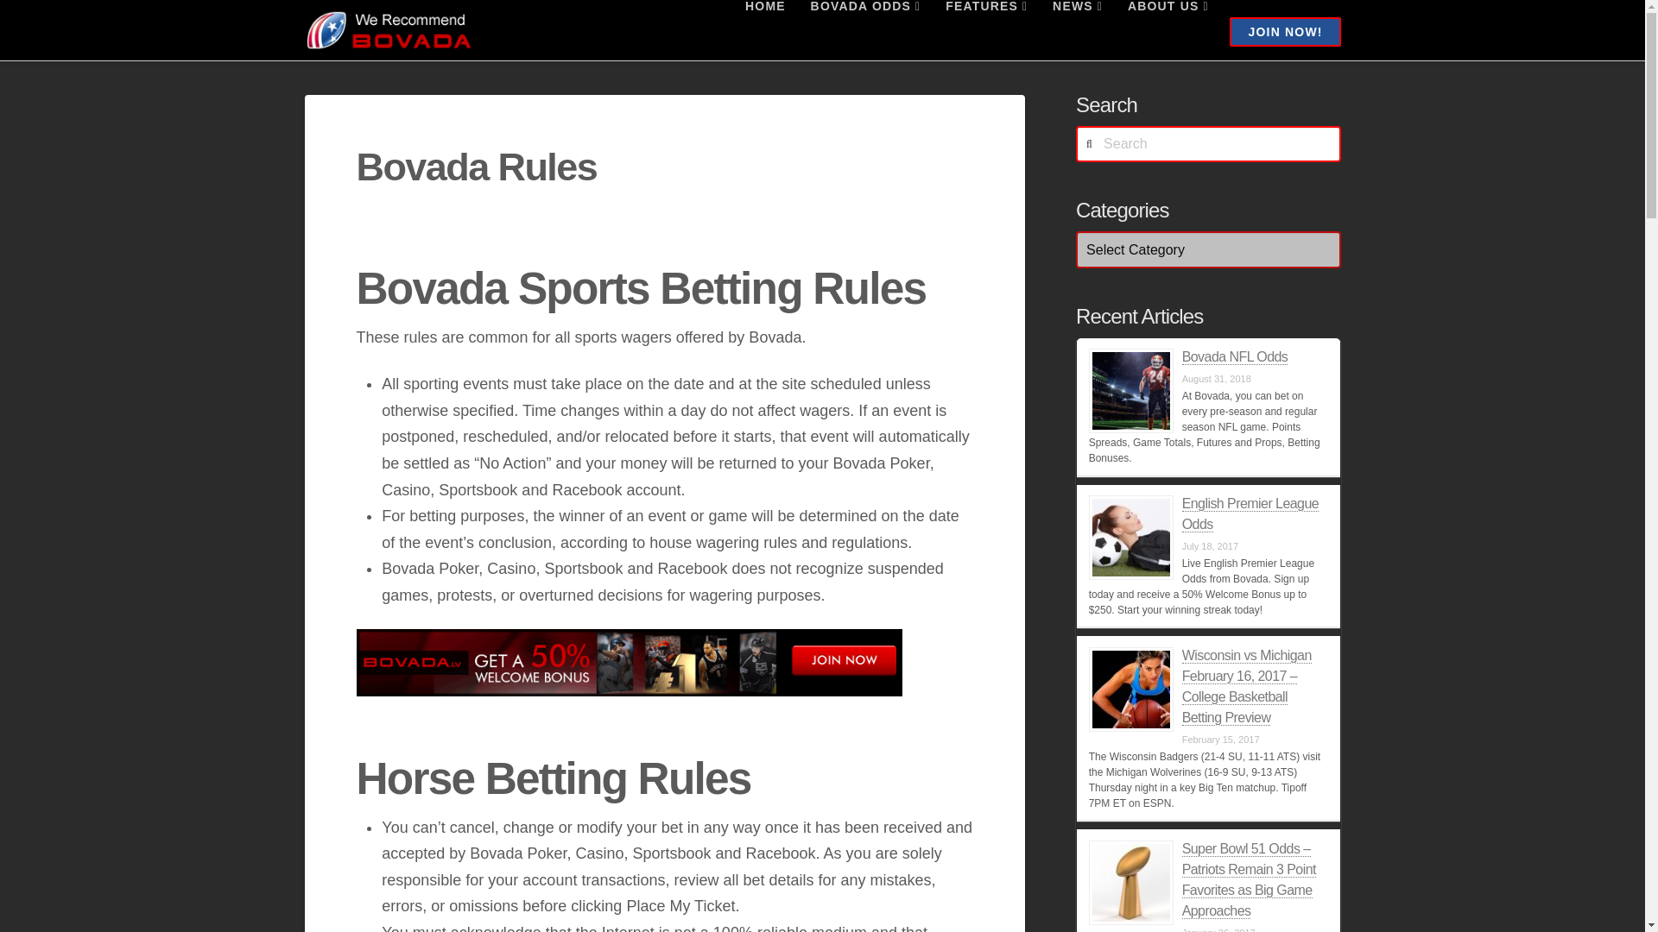 The width and height of the screenshot is (1658, 932). Describe the element at coordinates (865, 30) in the screenshot. I see `BOVADA ODDS` at that location.